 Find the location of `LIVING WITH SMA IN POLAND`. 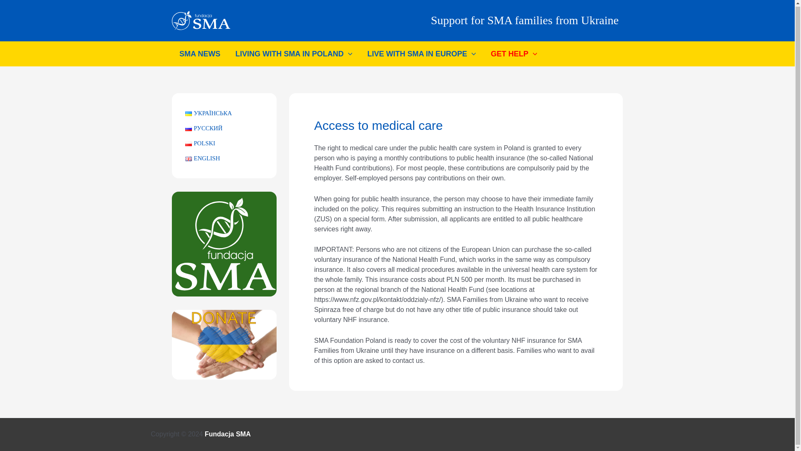

LIVING WITH SMA IN POLAND is located at coordinates (294, 53).